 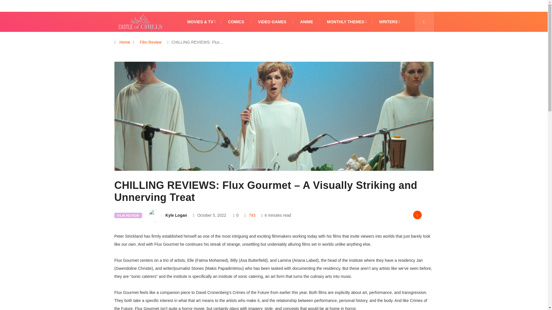 What do you see at coordinates (237, 215) in the screenshot?
I see `0` at bounding box center [237, 215].